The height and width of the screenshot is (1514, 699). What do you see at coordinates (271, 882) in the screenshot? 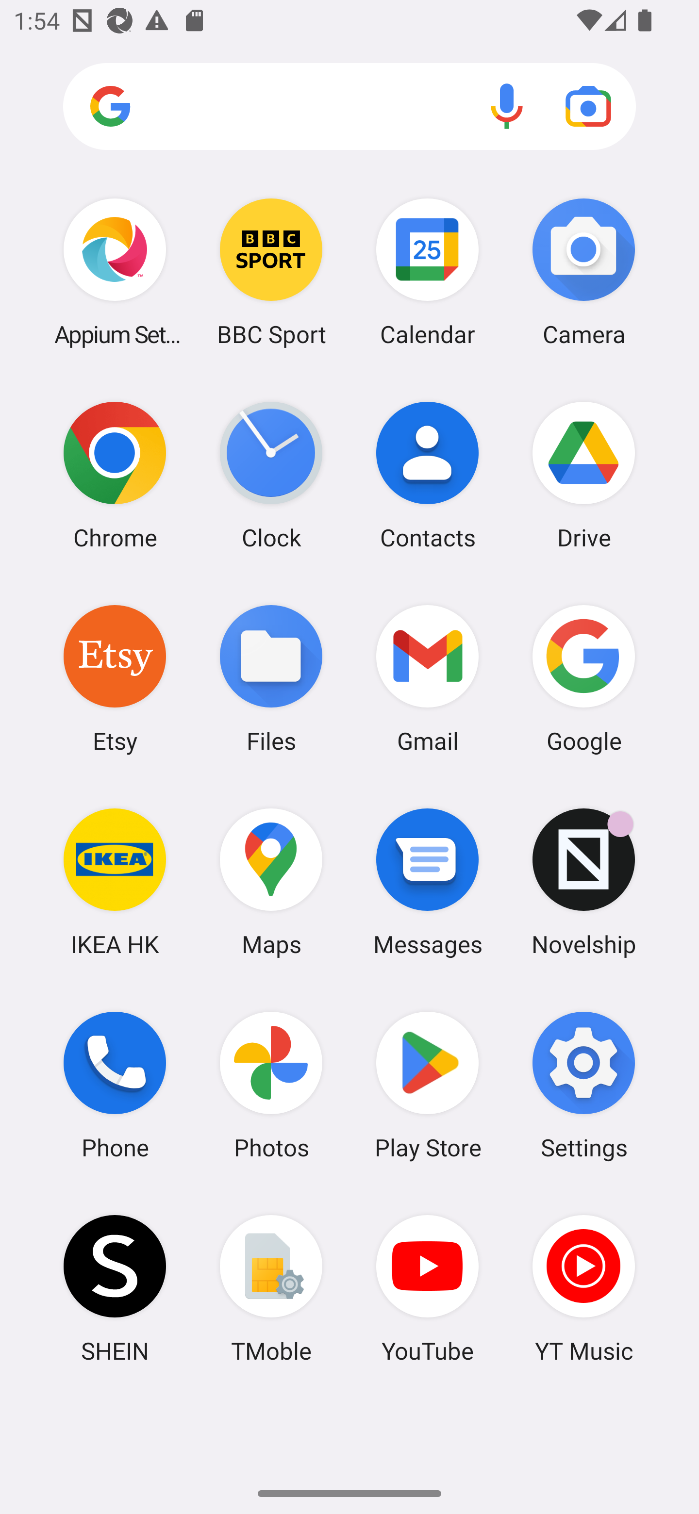
I see `Maps` at bounding box center [271, 882].